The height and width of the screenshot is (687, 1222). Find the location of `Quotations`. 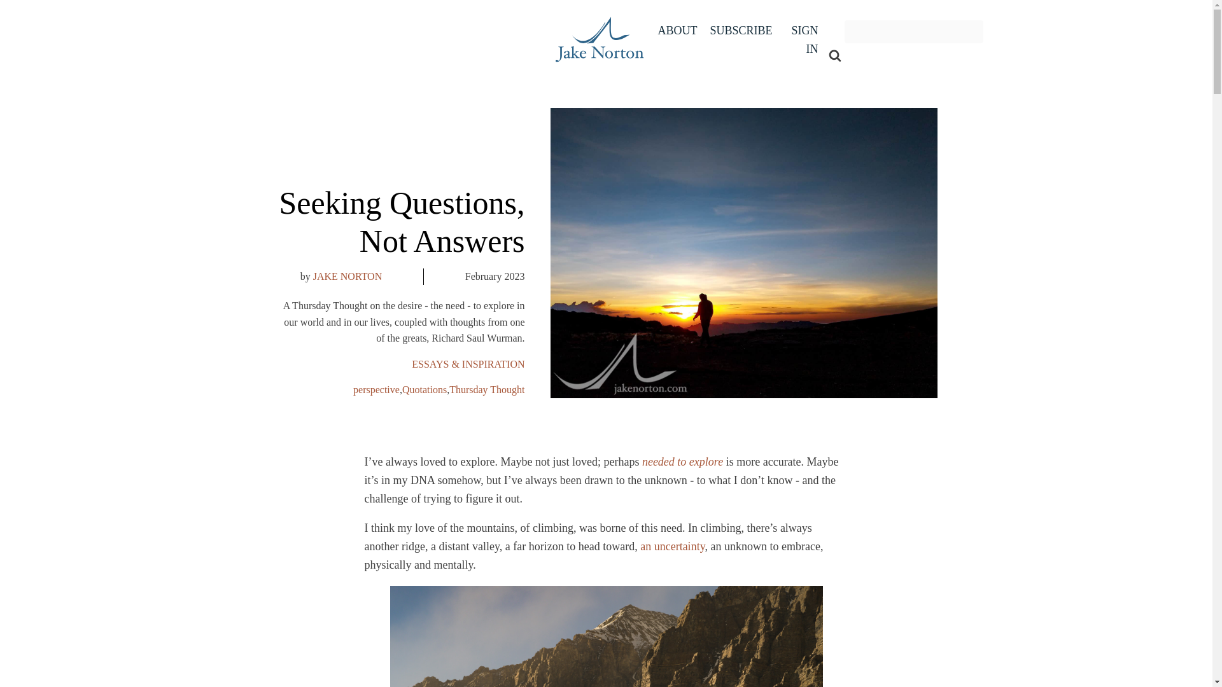

Quotations is located at coordinates (424, 389).